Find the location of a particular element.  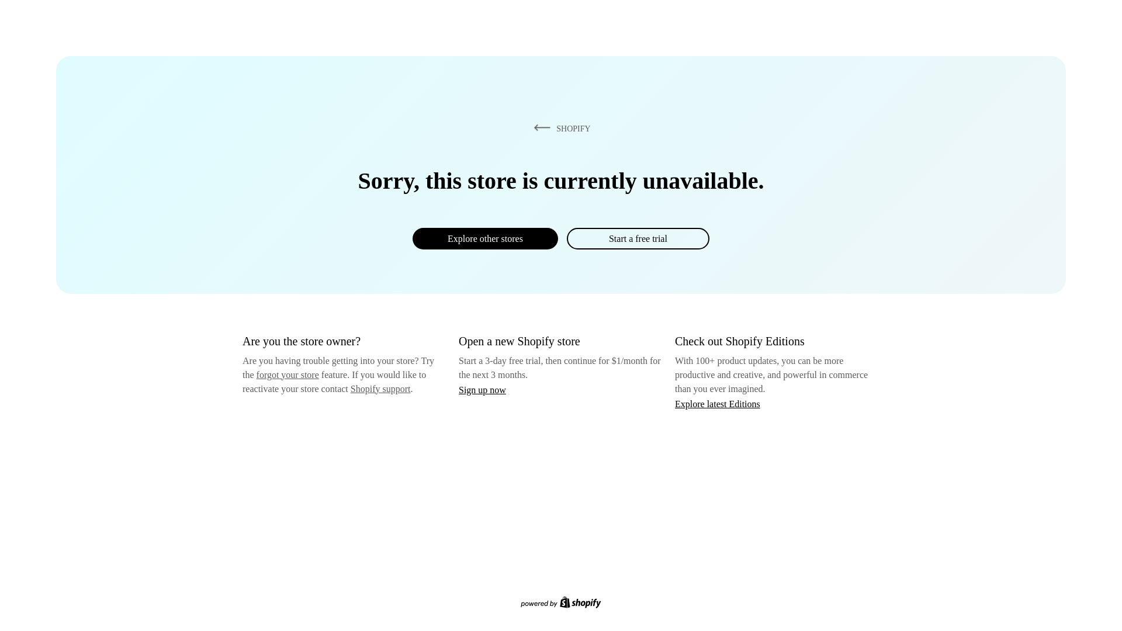

Shopify support is located at coordinates (380, 388).